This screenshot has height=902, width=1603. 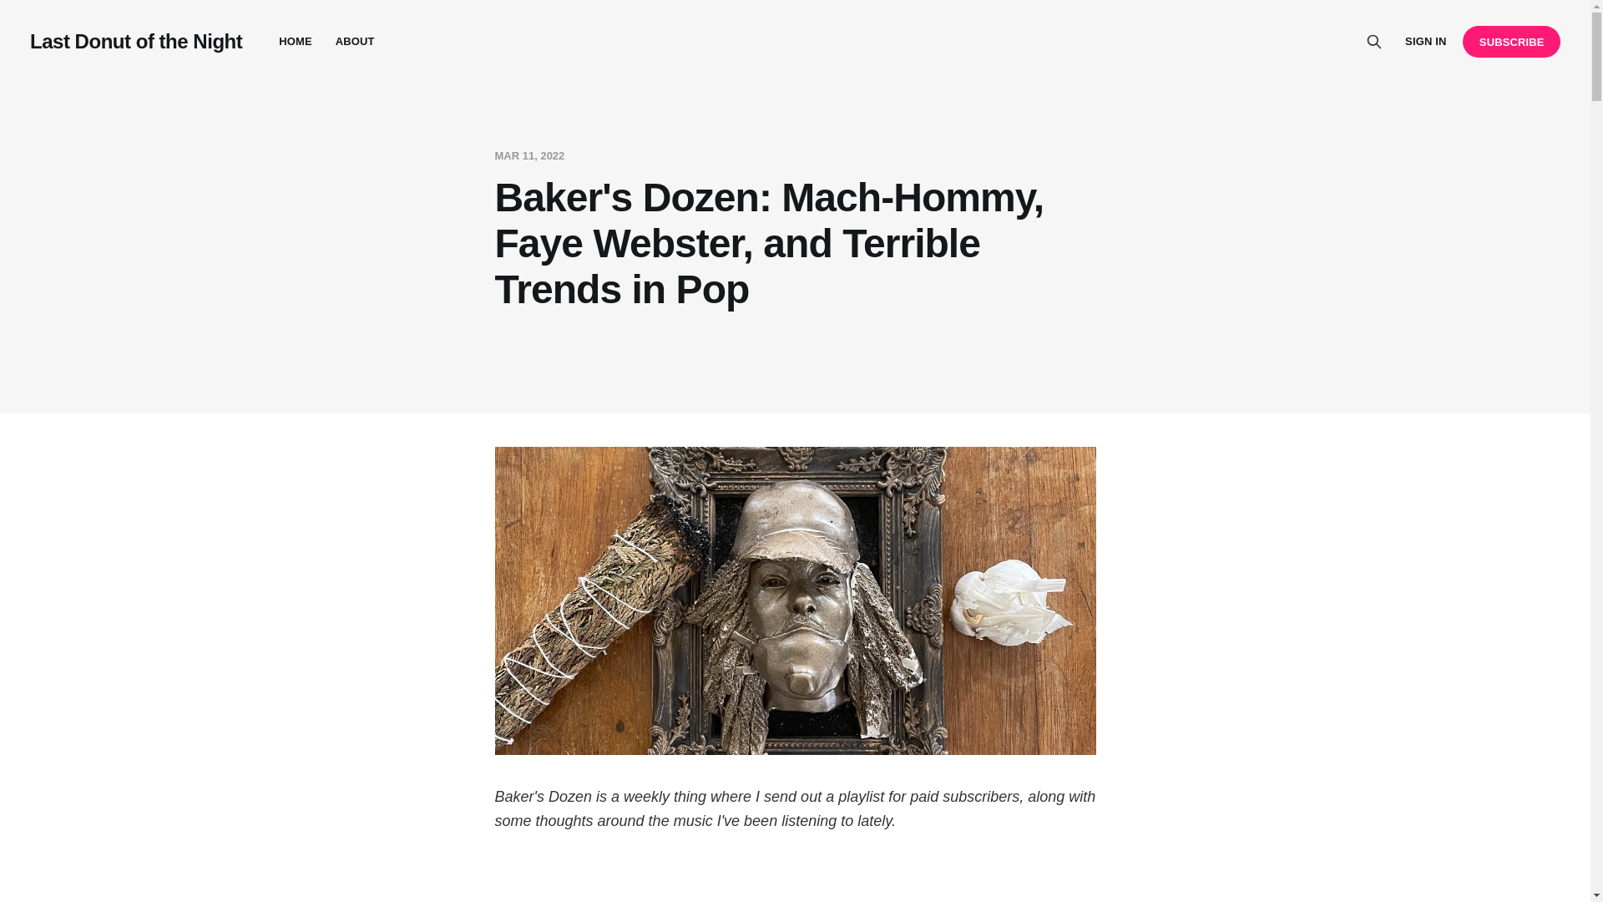 What do you see at coordinates (135, 41) in the screenshot?
I see `Last Donut of the Night` at bounding box center [135, 41].